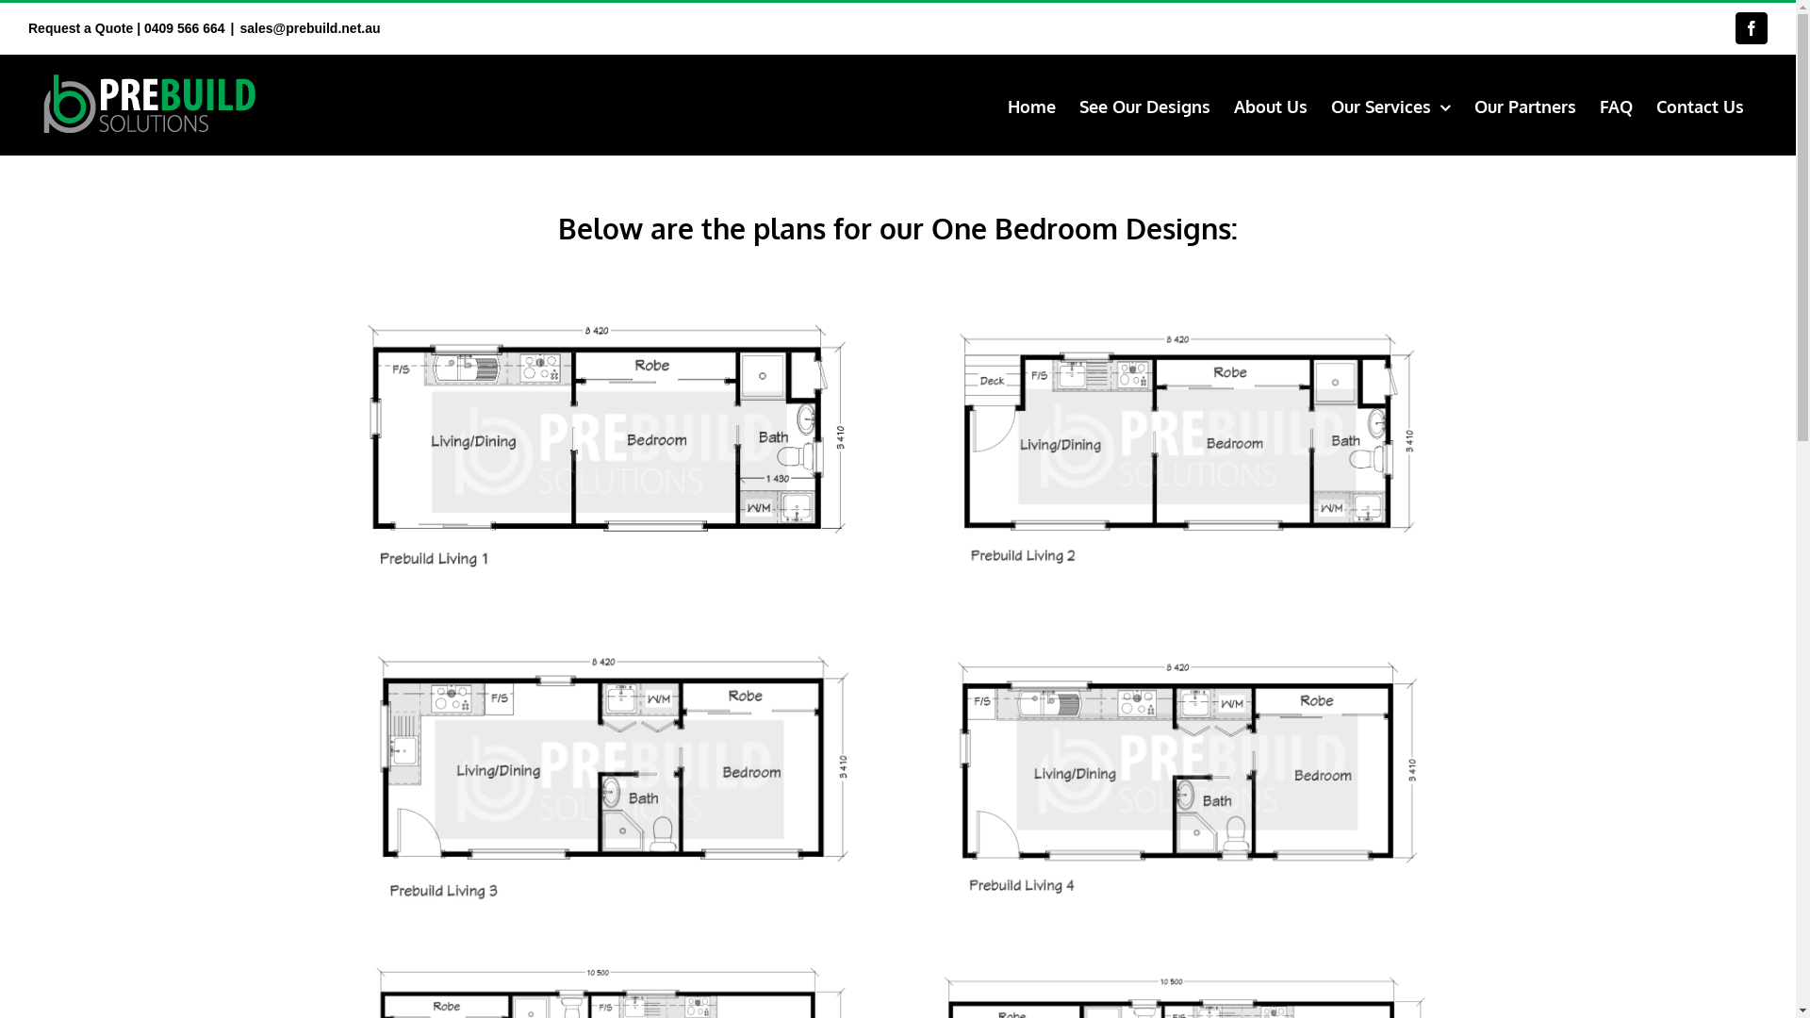 Image resolution: width=1810 pixels, height=1018 pixels. Describe the element at coordinates (81, 28) in the screenshot. I see `Request a Quote` at that location.